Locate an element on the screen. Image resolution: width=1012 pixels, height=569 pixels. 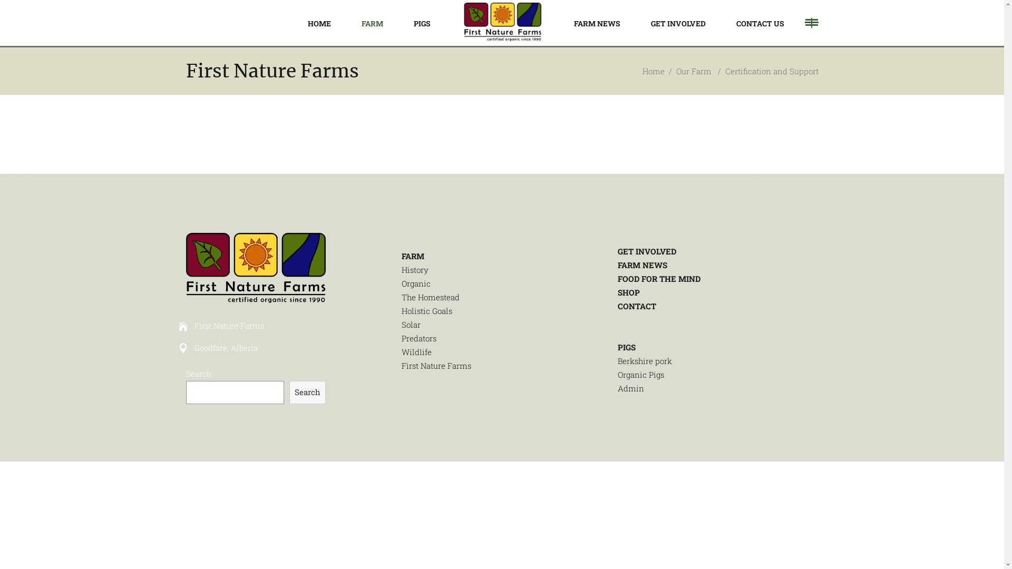
FARM NEWS is located at coordinates (643, 265).